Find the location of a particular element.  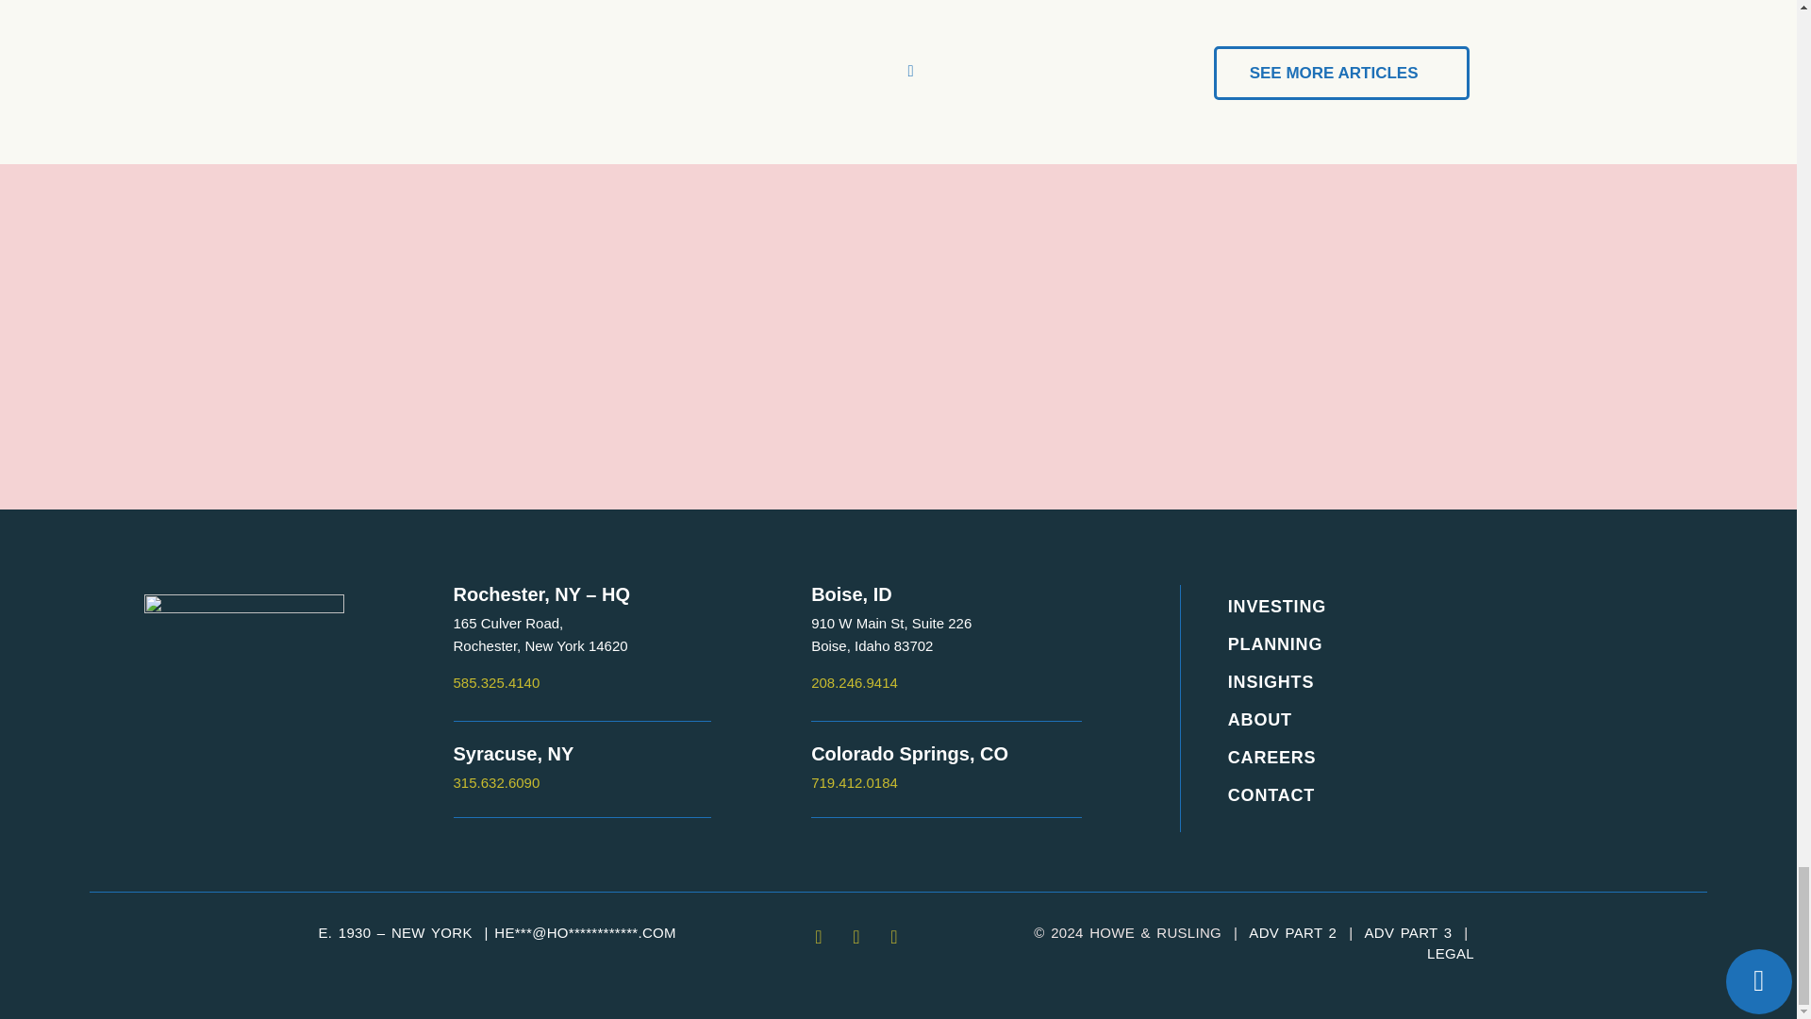

585.325.4140 is located at coordinates (855, 782).